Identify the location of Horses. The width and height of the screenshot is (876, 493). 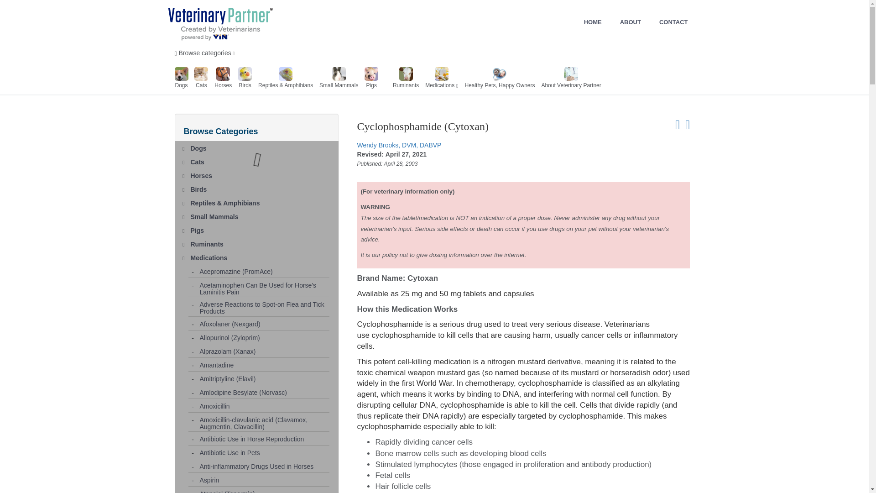
(260, 174).